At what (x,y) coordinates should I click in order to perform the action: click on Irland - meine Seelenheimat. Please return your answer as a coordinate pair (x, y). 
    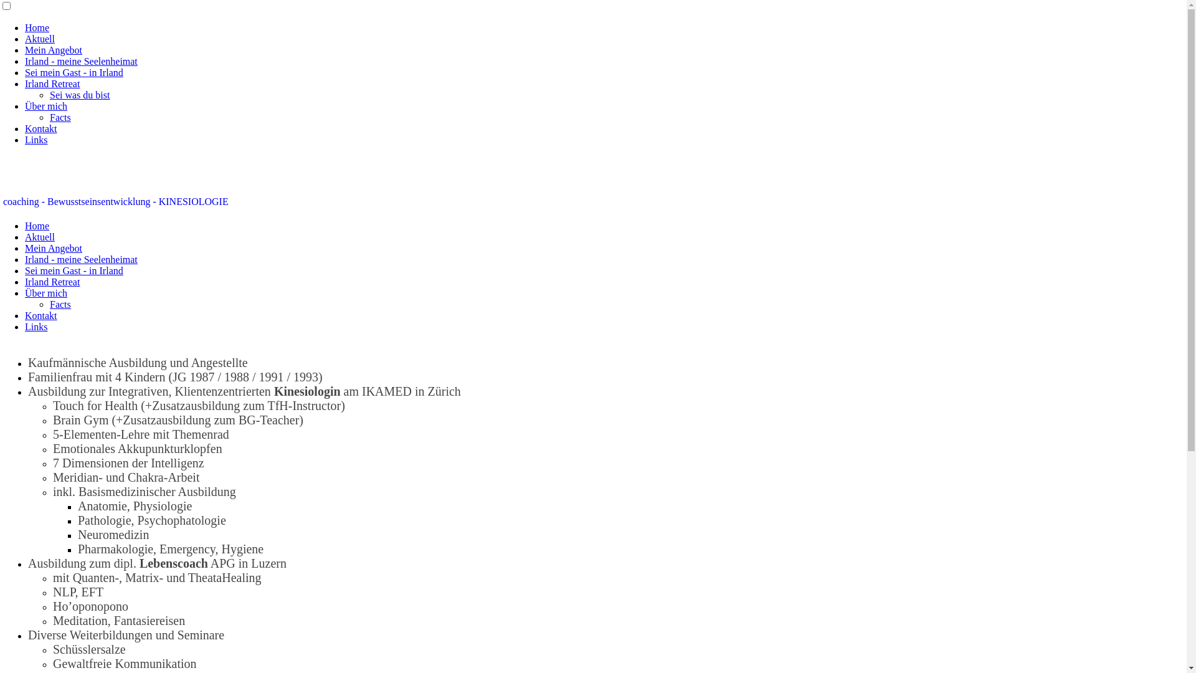
    Looking at the image, I should click on (81, 61).